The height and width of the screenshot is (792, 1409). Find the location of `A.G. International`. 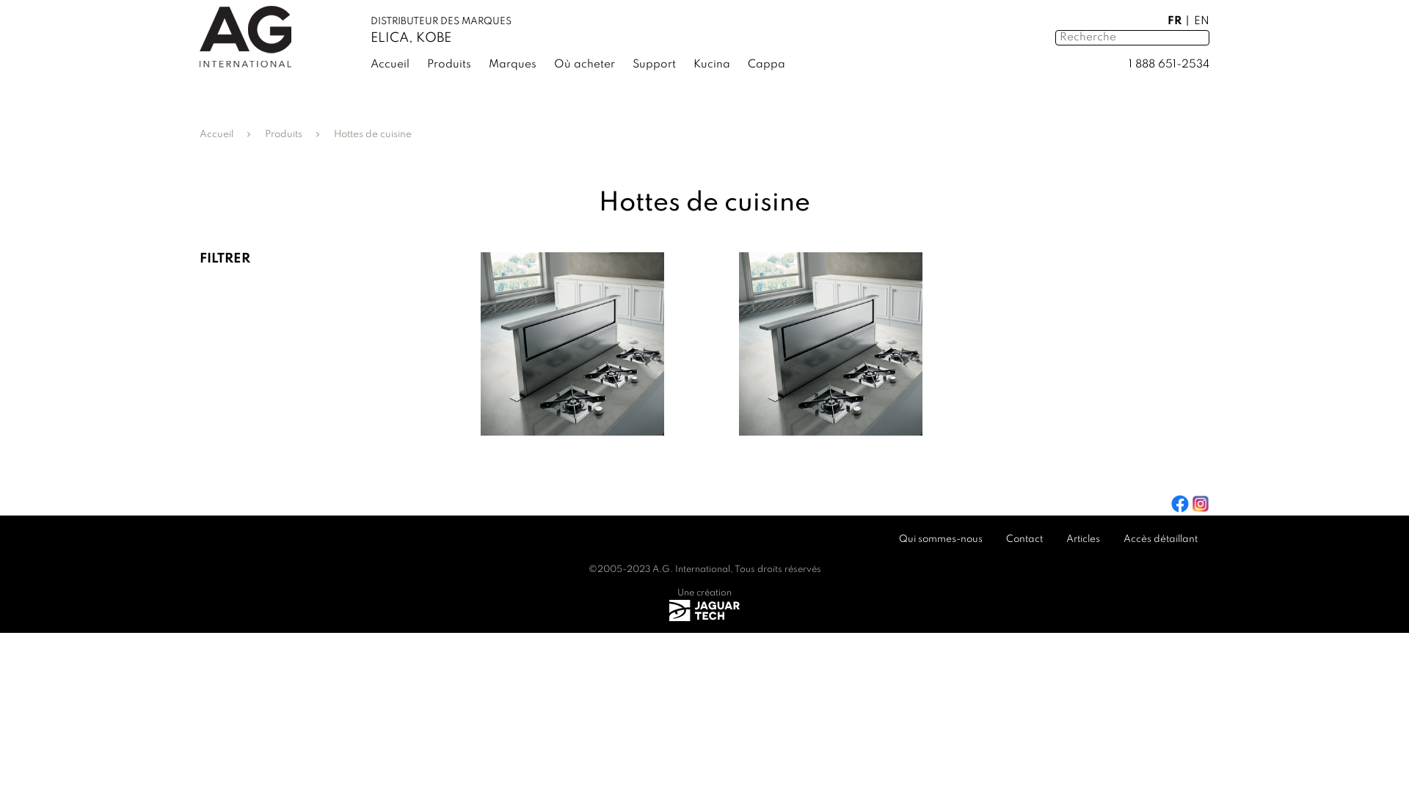

A.G. International is located at coordinates (691, 569).